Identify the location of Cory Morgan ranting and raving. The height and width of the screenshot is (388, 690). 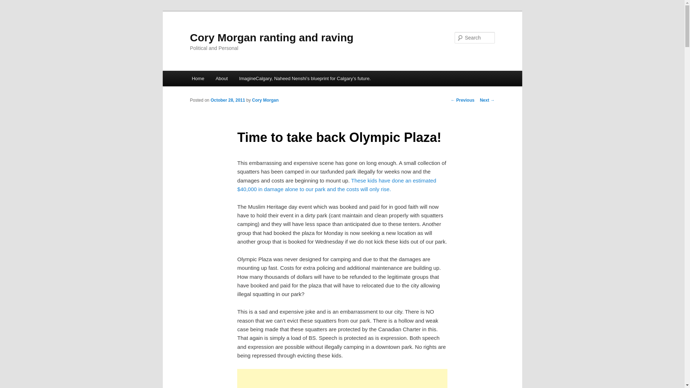
(272, 37).